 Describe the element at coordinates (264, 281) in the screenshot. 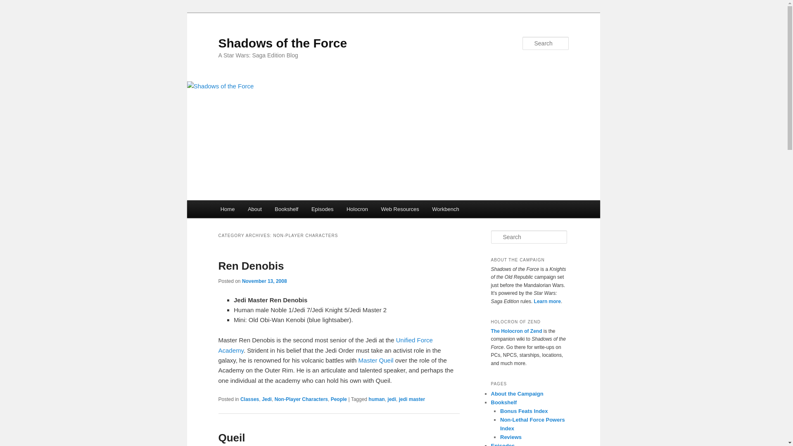

I see `November 13, 2008` at that location.